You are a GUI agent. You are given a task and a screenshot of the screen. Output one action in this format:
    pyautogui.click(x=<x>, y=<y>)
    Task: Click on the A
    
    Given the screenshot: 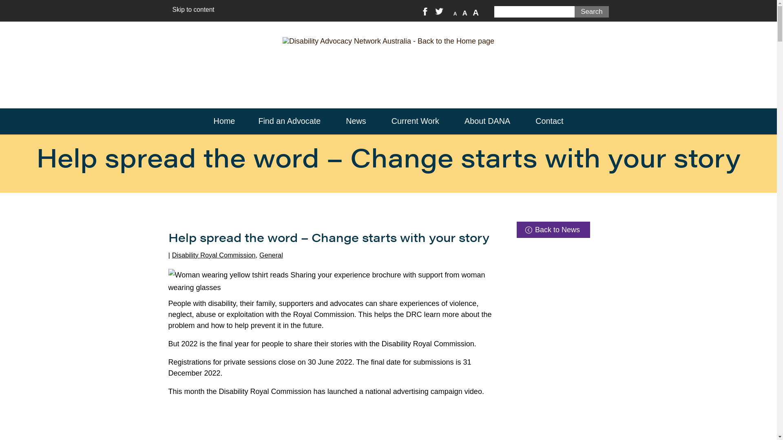 What is the action you would take?
    pyautogui.click(x=476, y=13)
    